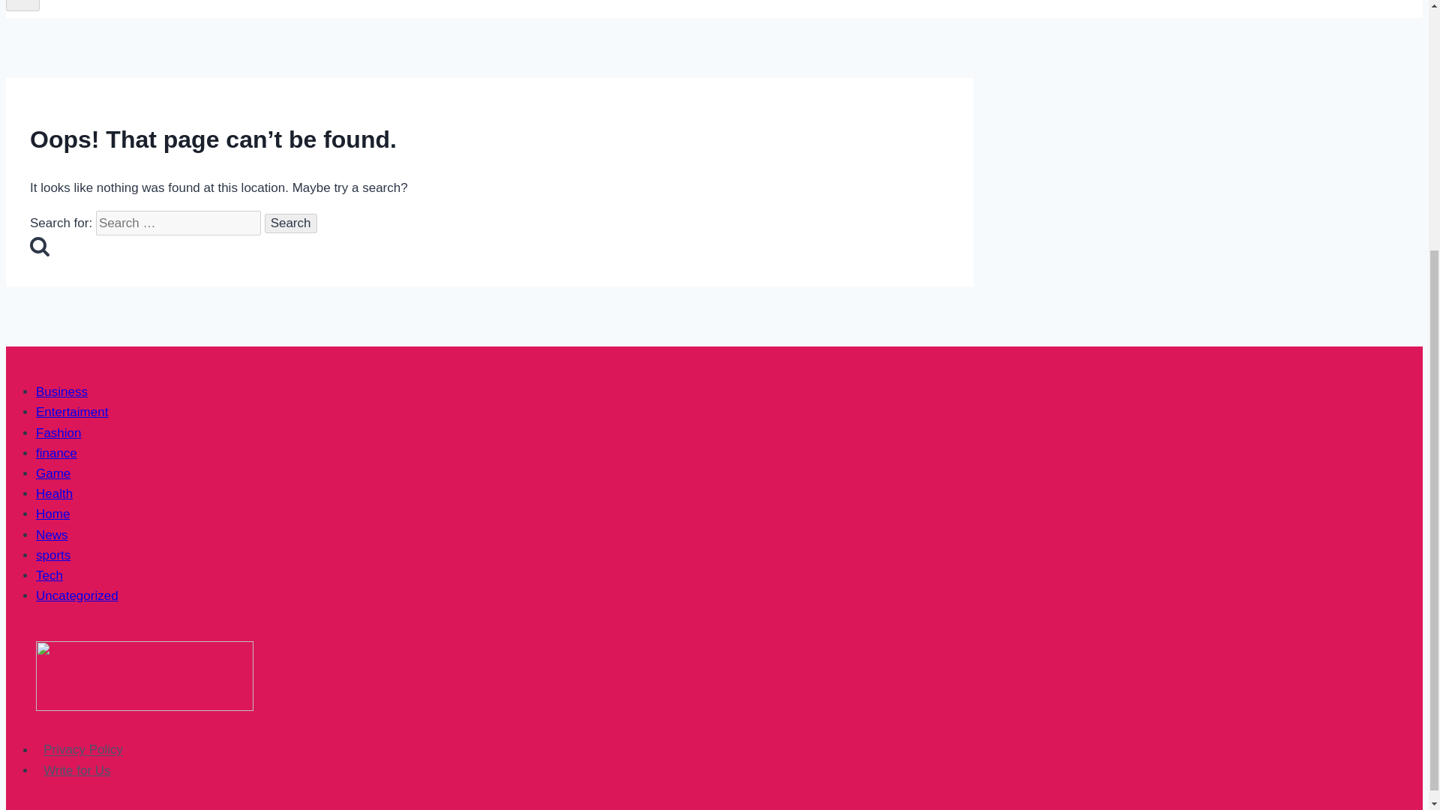  I want to click on Health, so click(54, 493).